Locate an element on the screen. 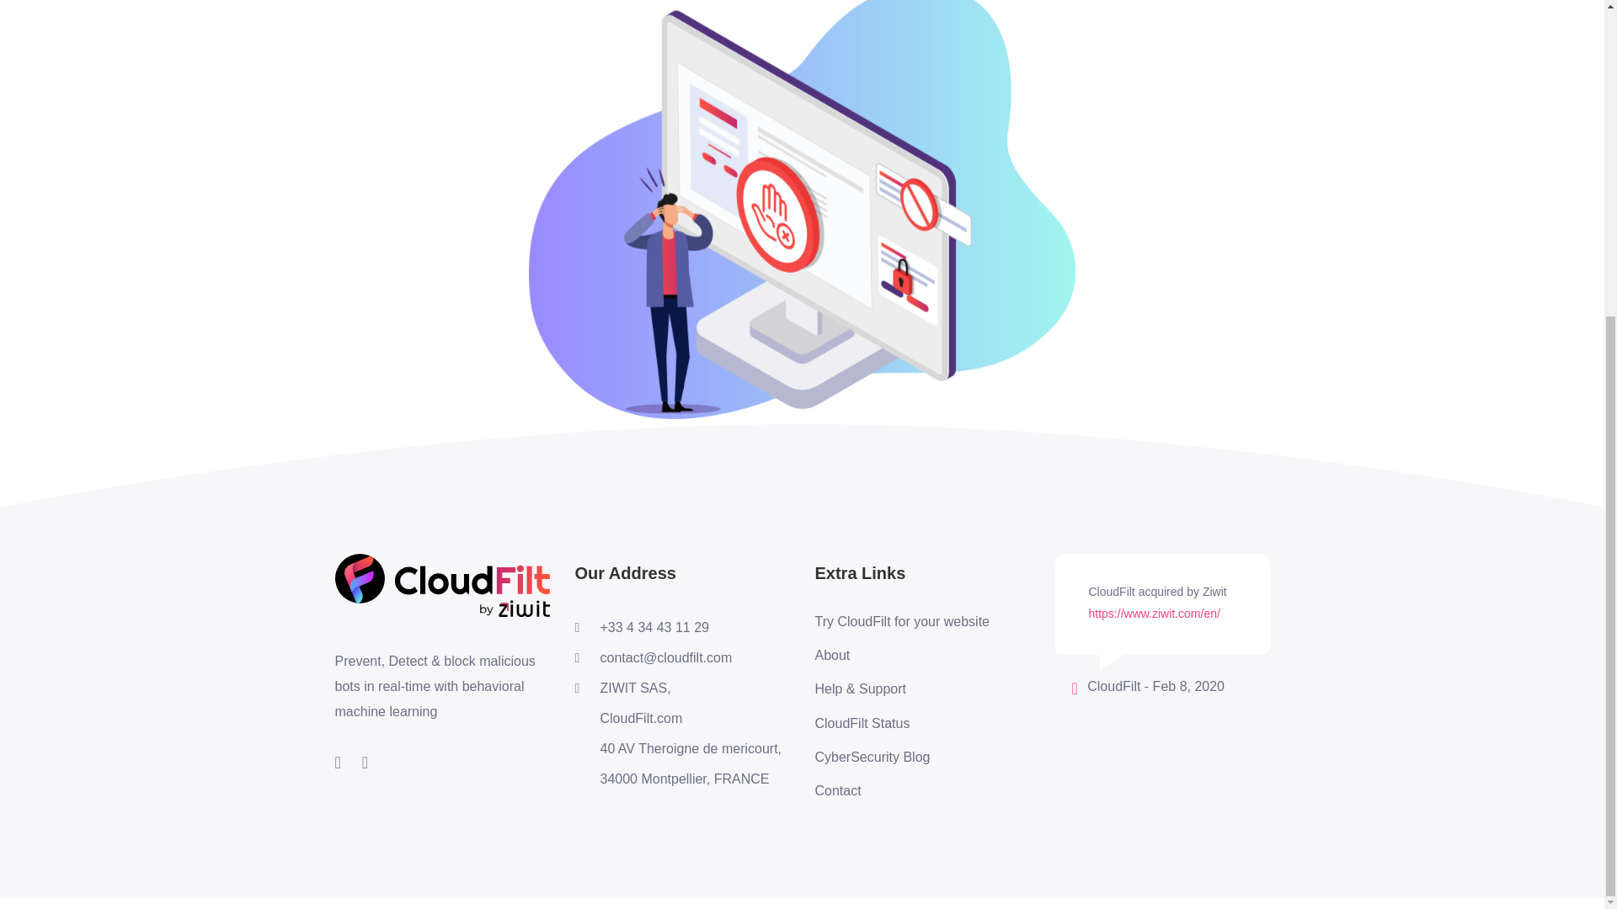 The image size is (1617, 909). Try CloudFilt for your website is located at coordinates (902, 621).